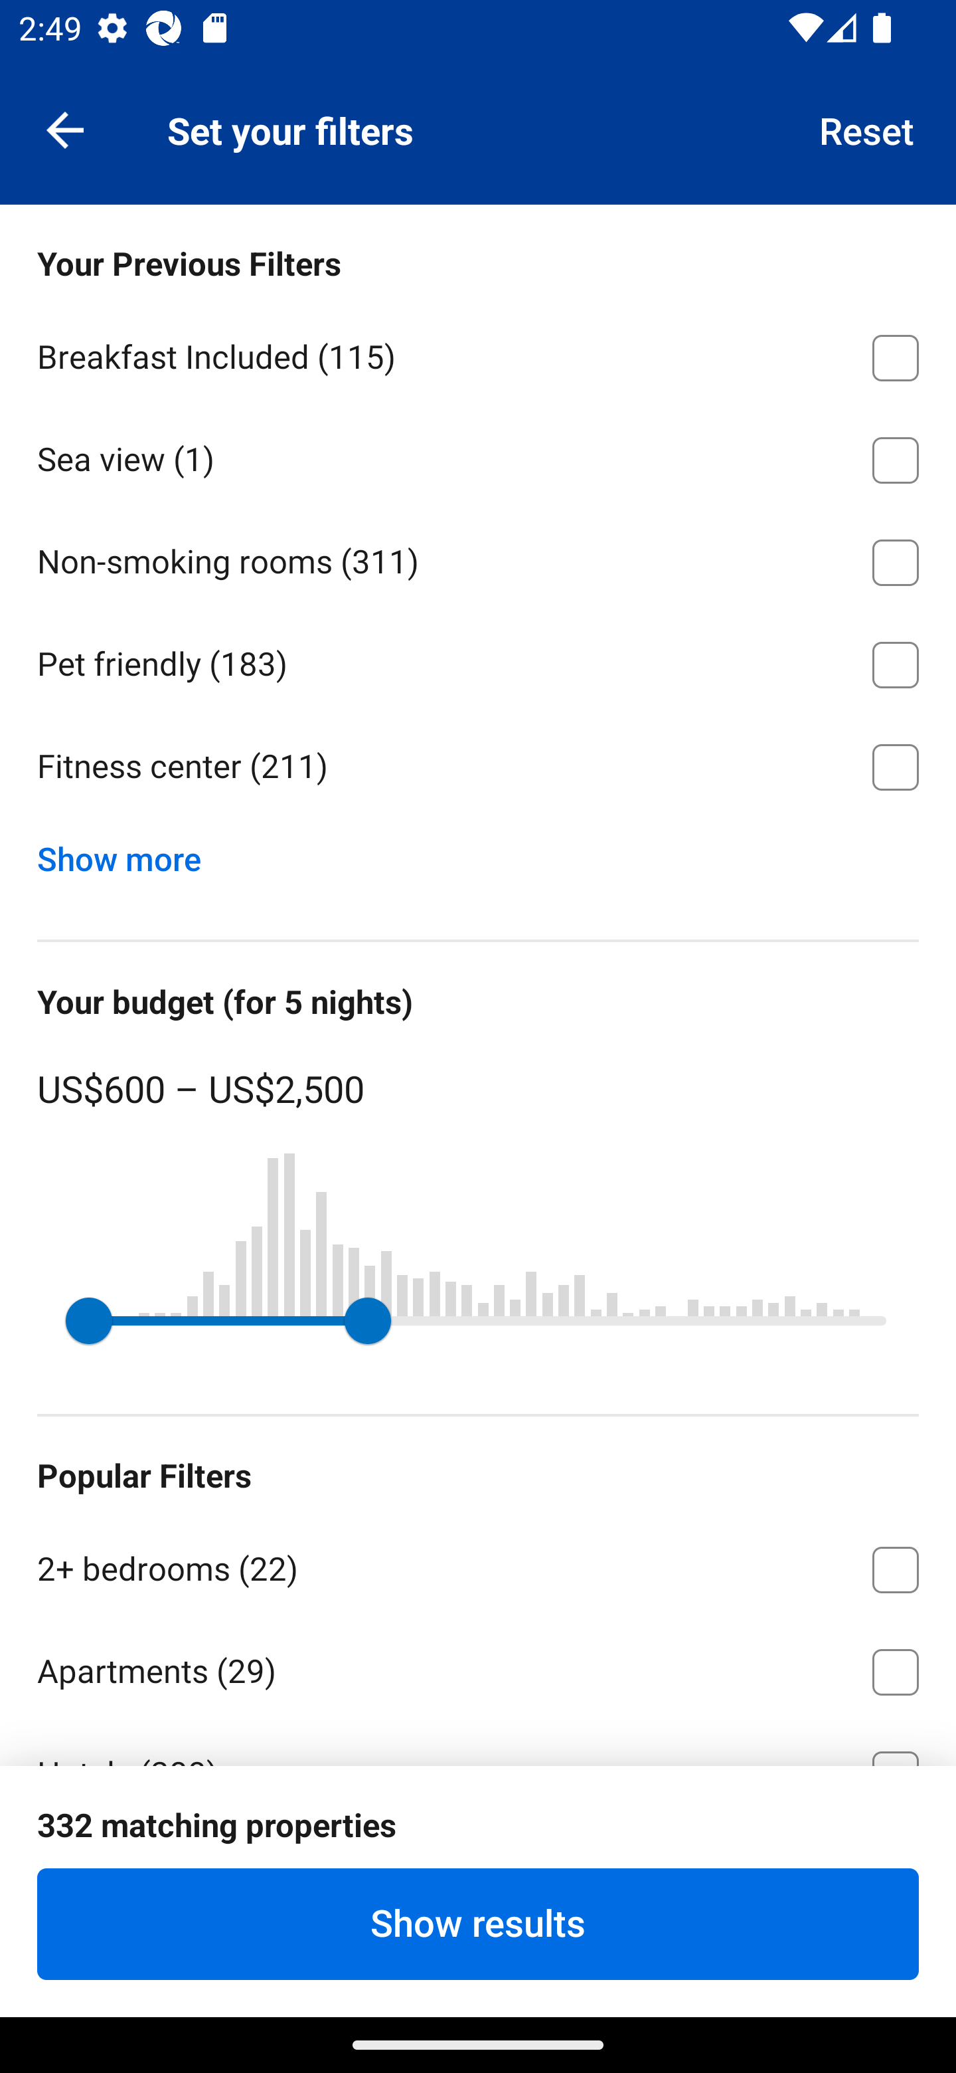 The height and width of the screenshot is (2073, 956). I want to click on Fitness center ⁦(211), so click(478, 767).